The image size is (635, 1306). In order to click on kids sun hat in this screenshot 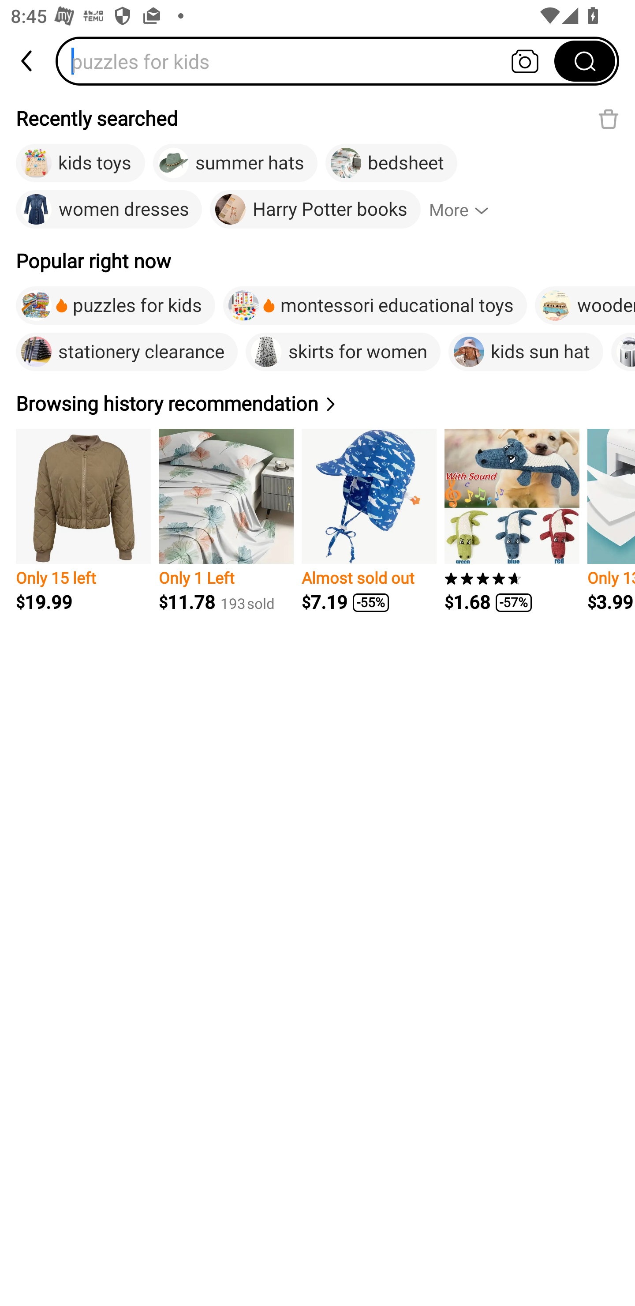, I will do `click(526, 352)`.